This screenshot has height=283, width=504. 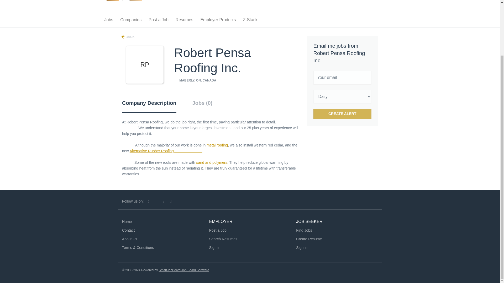 What do you see at coordinates (215, 247) in the screenshot?
I see `Sign in` at bounding box center [215, 247].